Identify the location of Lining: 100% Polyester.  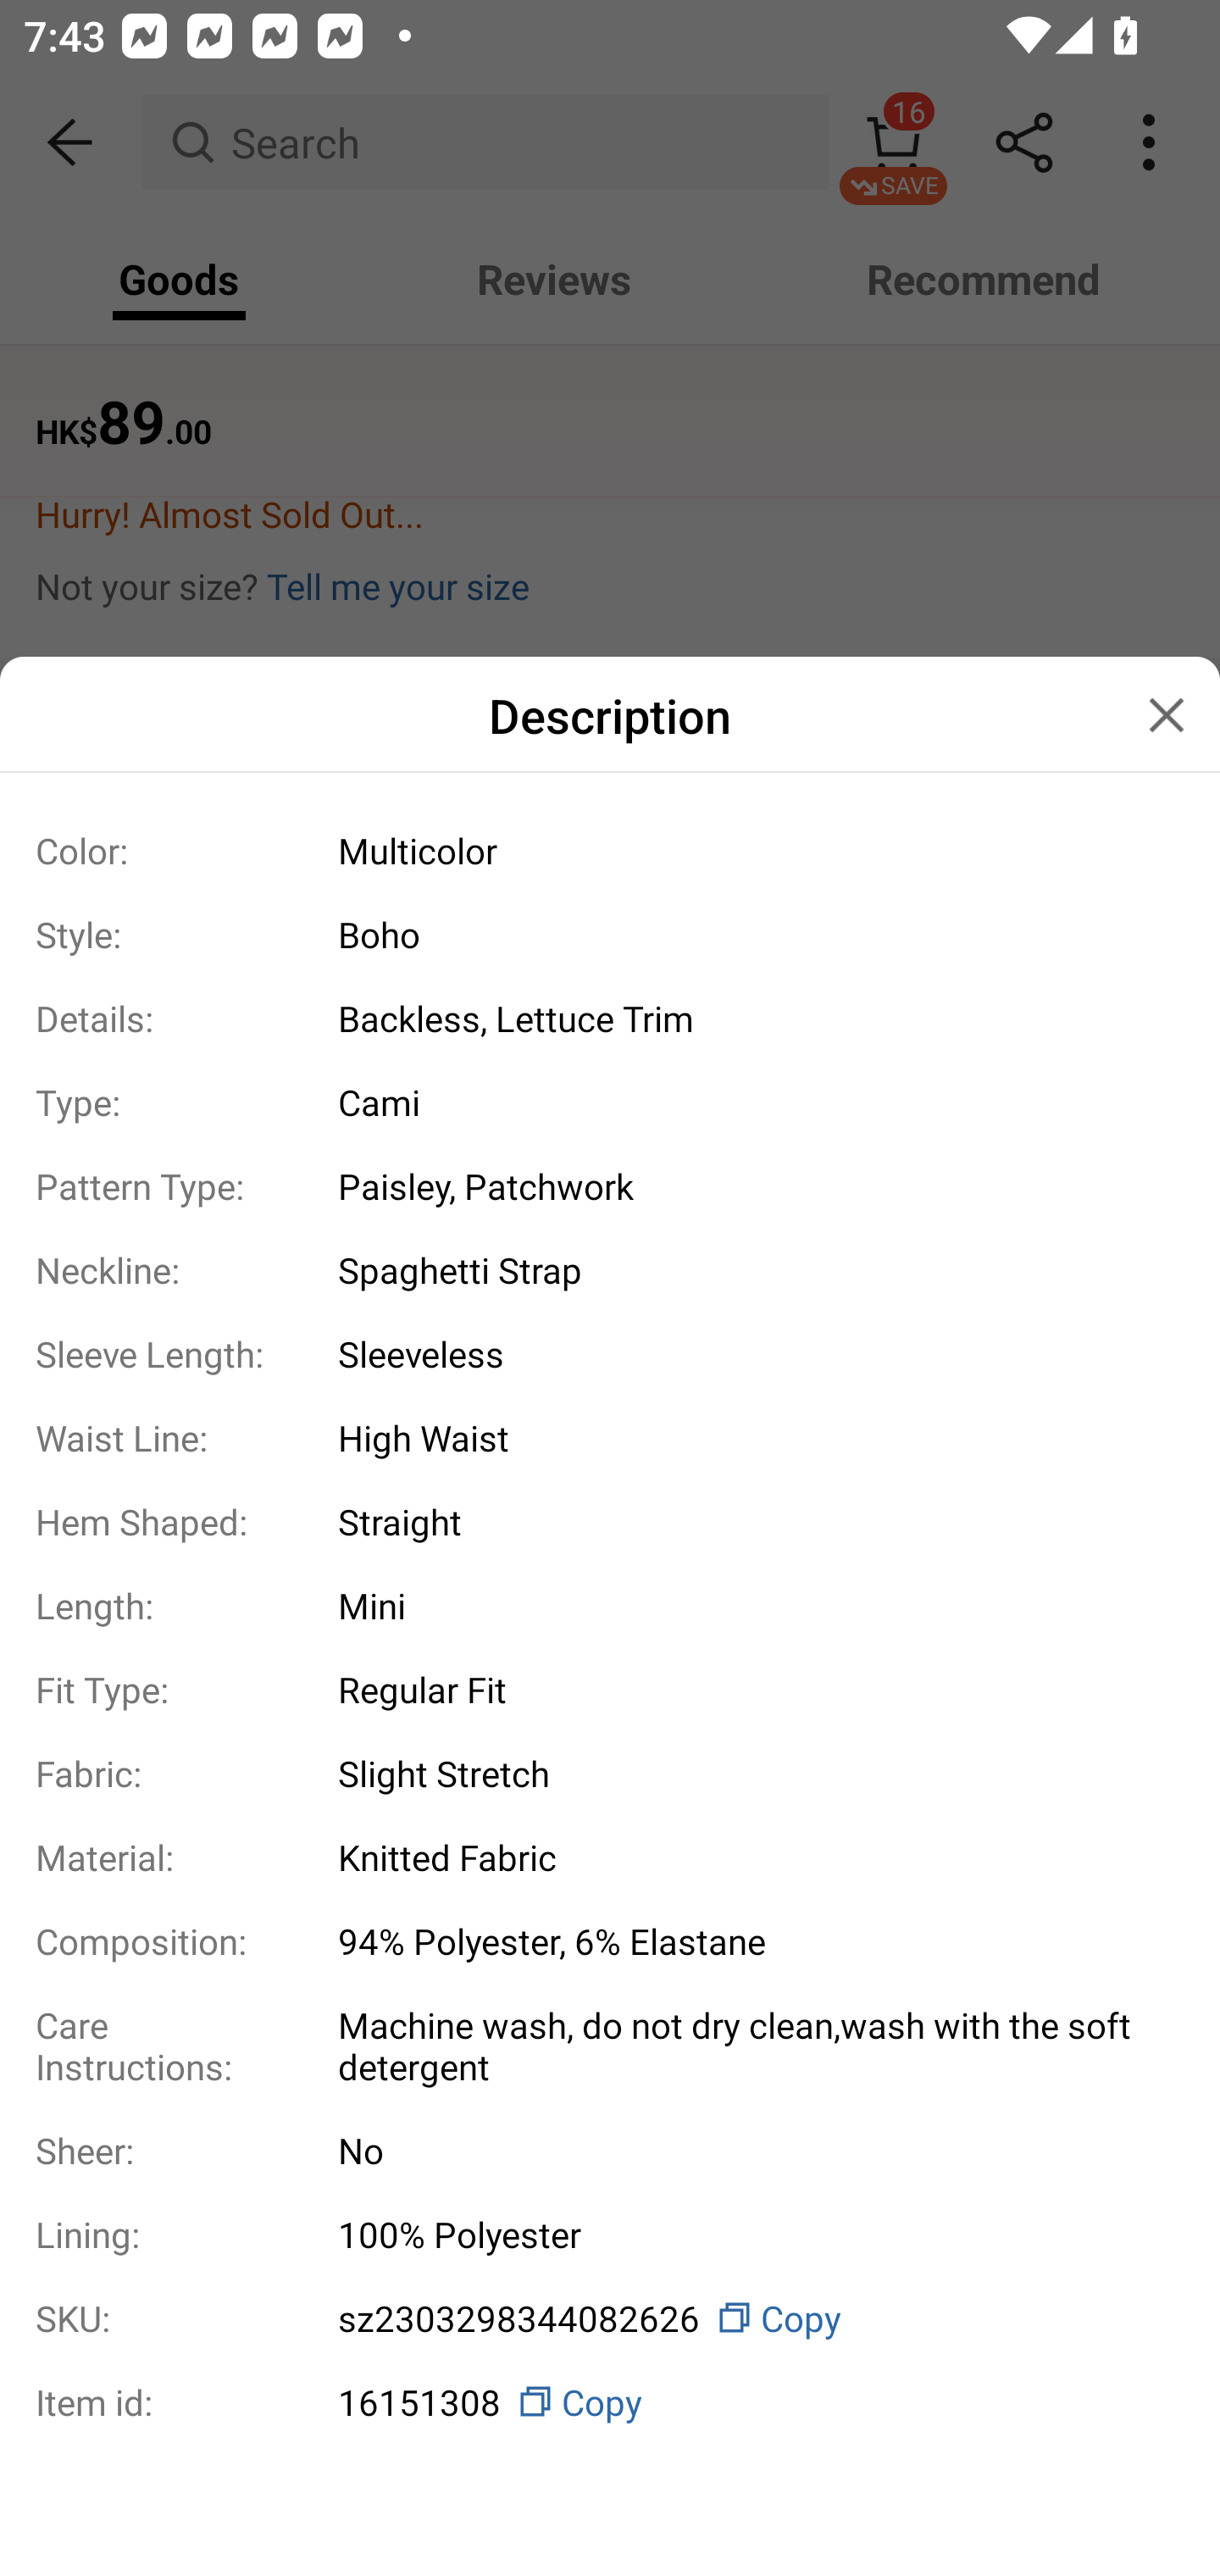
(610, 2235).